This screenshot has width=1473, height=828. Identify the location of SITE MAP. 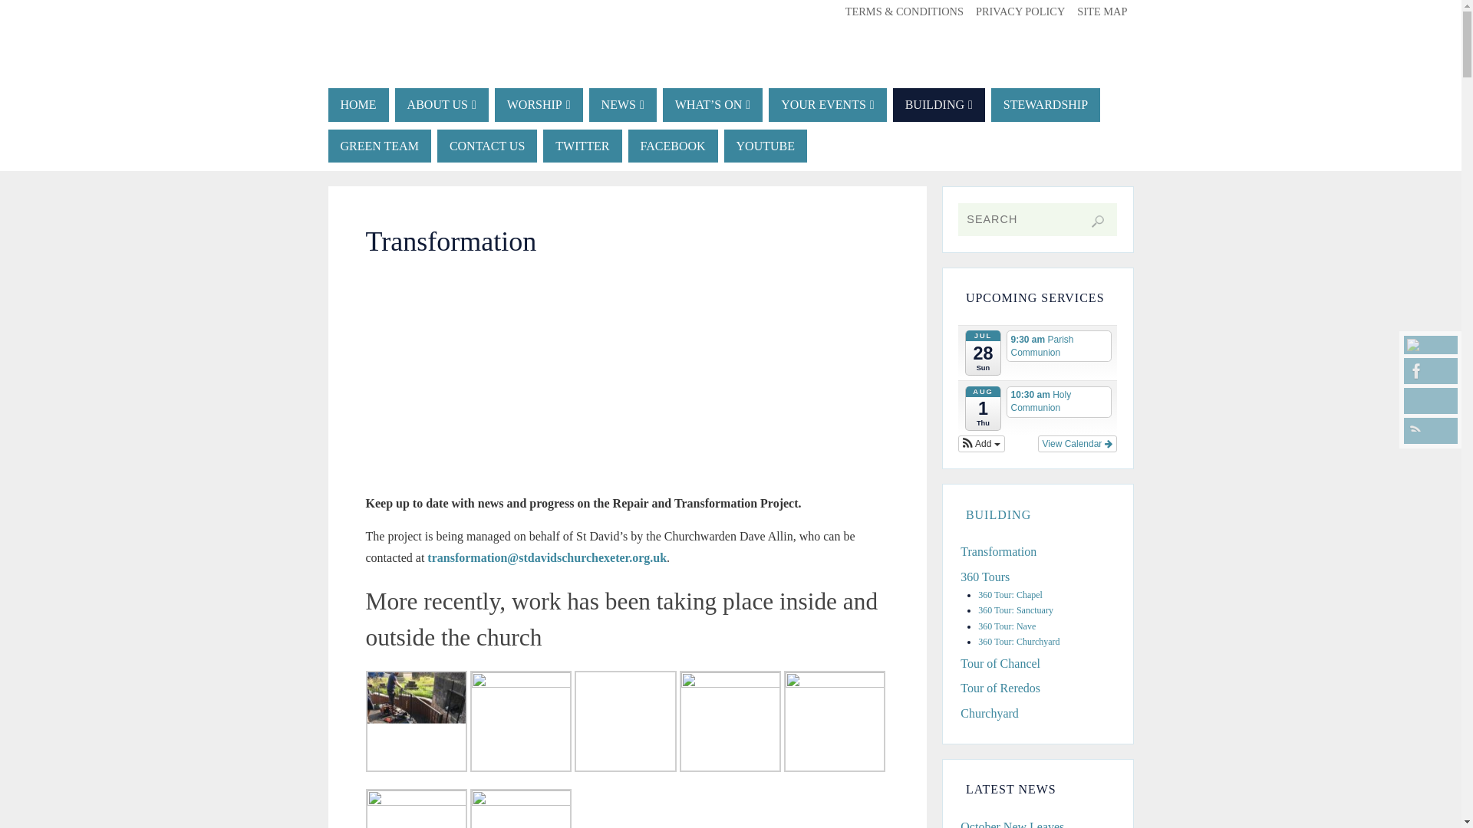
(1102, 11).